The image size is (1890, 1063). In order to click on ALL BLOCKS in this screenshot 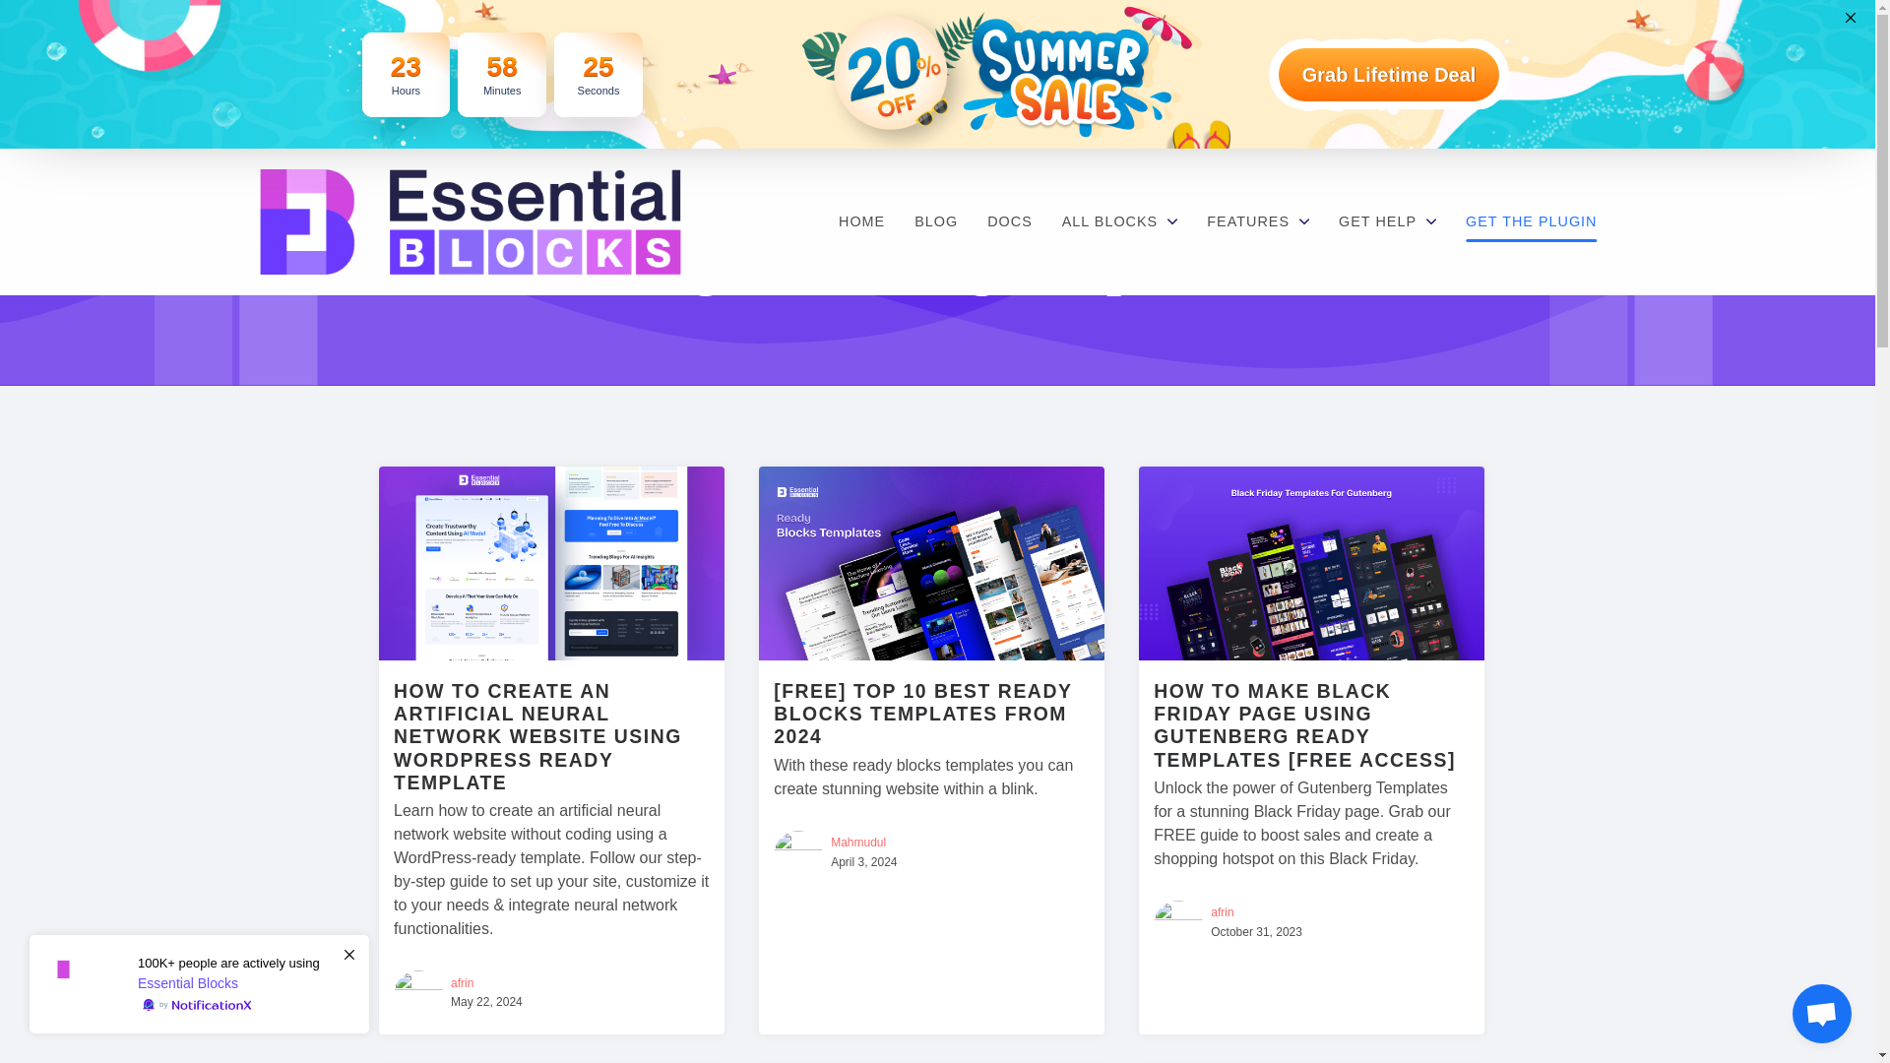, I will do `click(1119, 222)`.